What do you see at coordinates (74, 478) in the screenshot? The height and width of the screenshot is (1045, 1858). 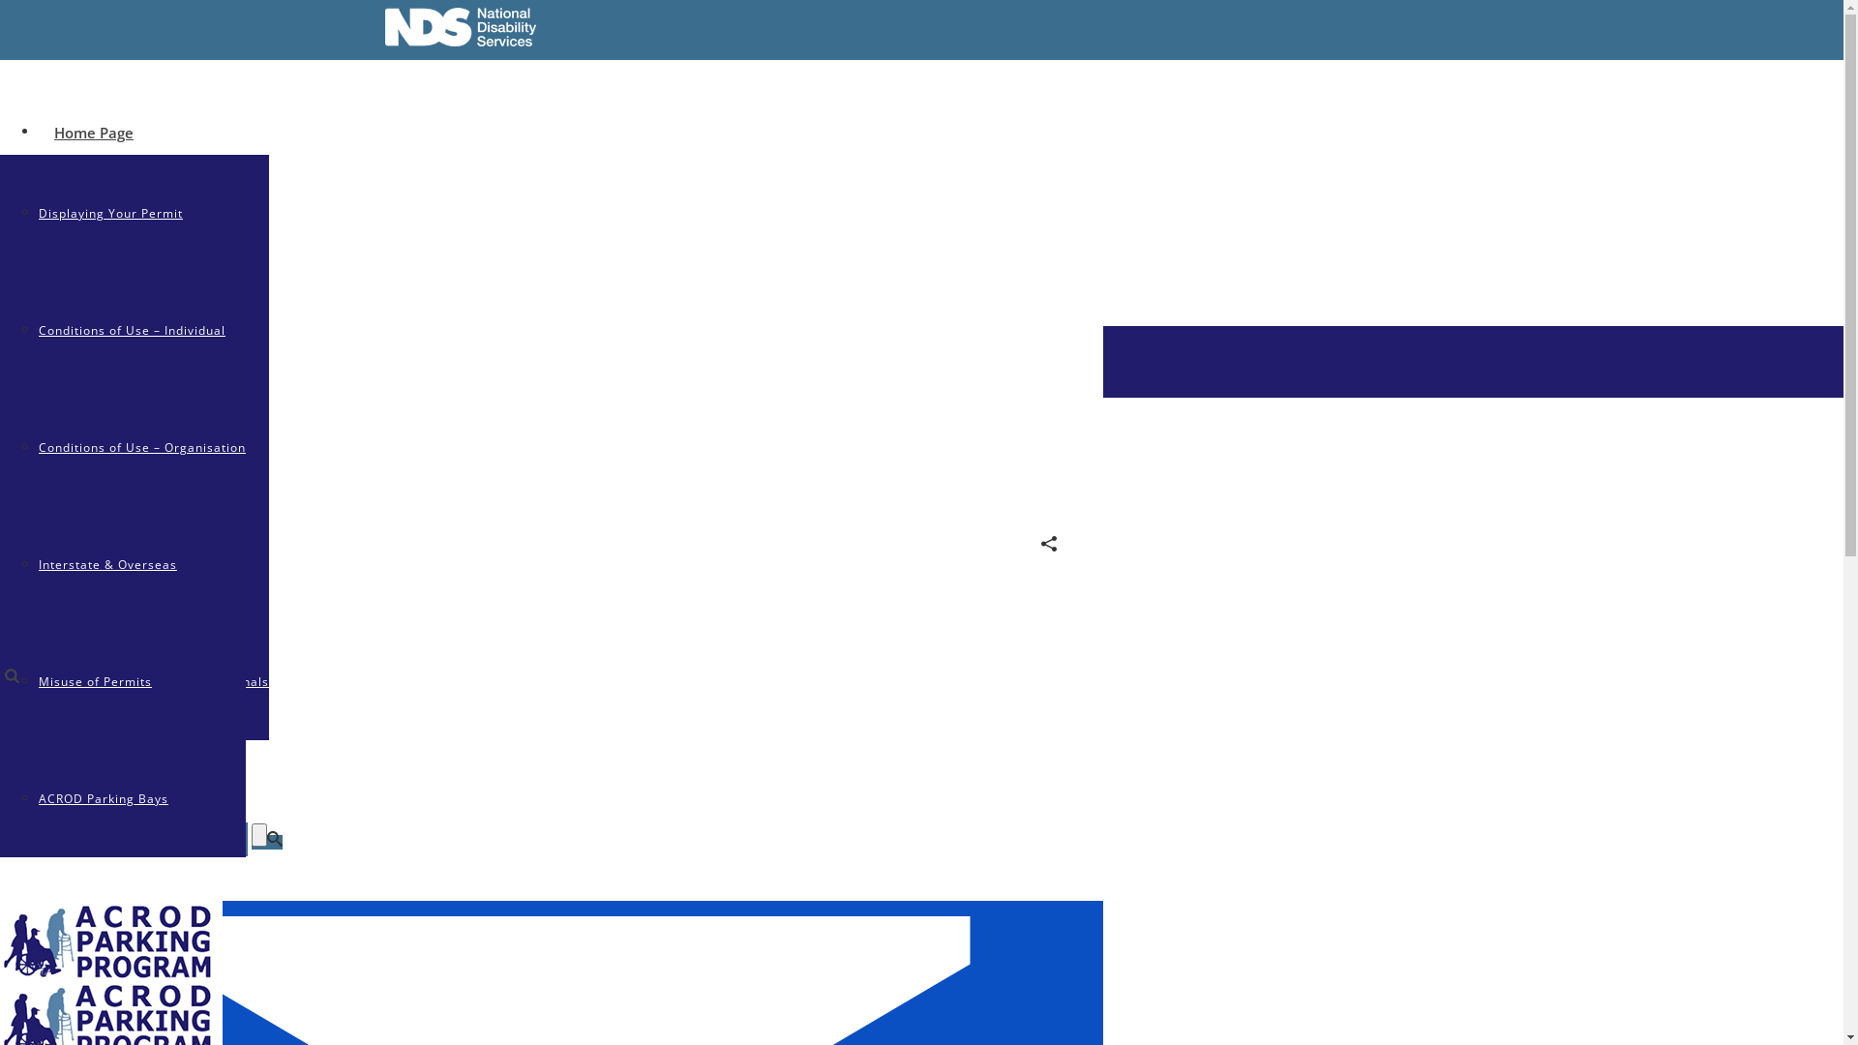 I see `Eugene Glazman` at bounding box center [74, 478].